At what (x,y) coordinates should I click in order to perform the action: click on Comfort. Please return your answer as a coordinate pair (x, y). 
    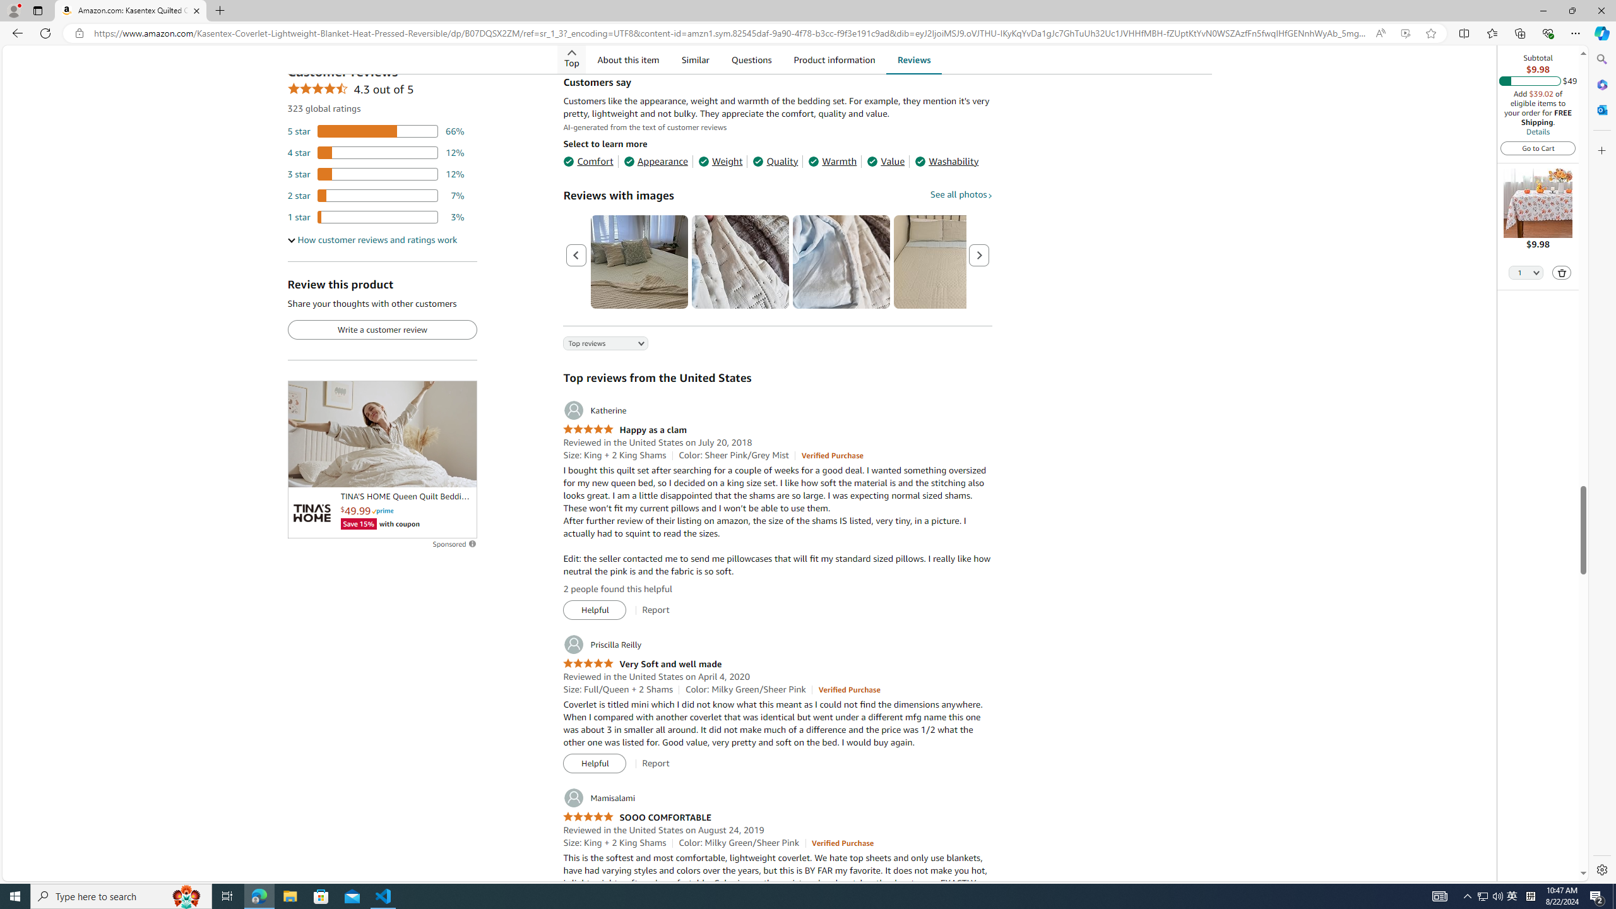
    Looking at the image, I should click on (588, 161).